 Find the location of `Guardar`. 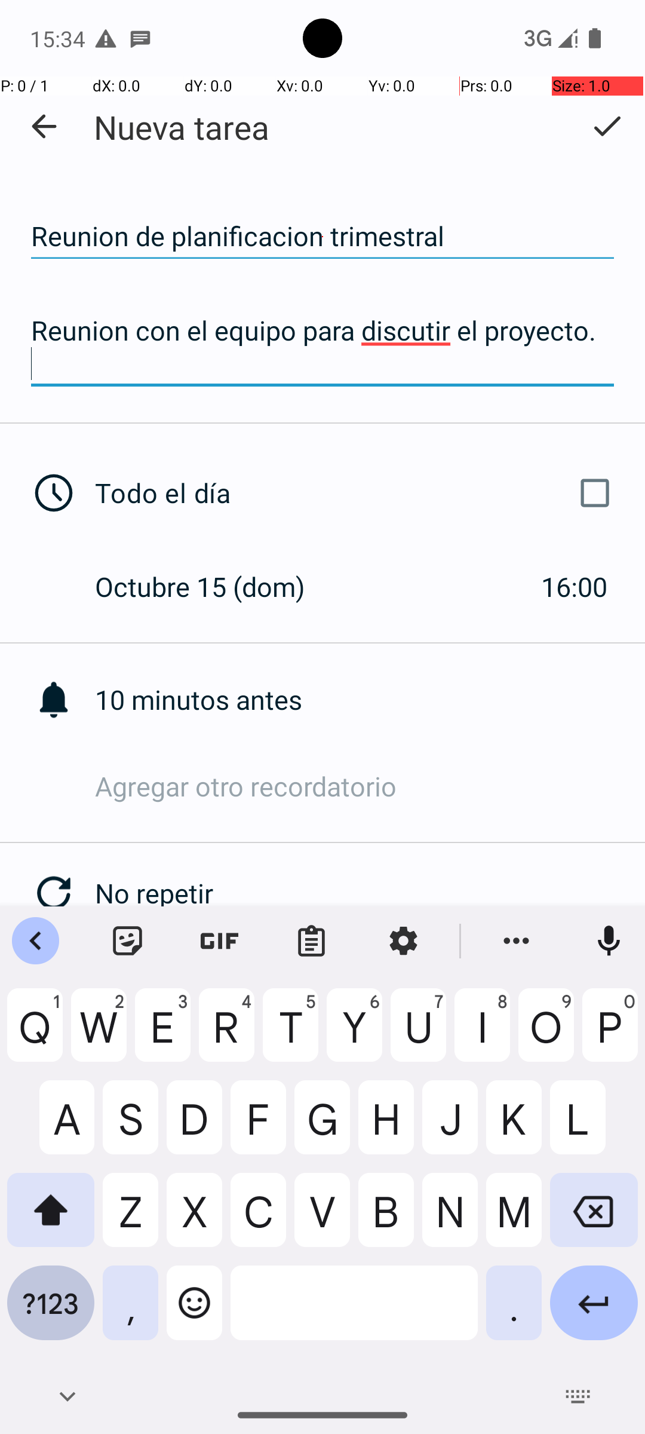

Guardar is located at coordinates (607, 126).